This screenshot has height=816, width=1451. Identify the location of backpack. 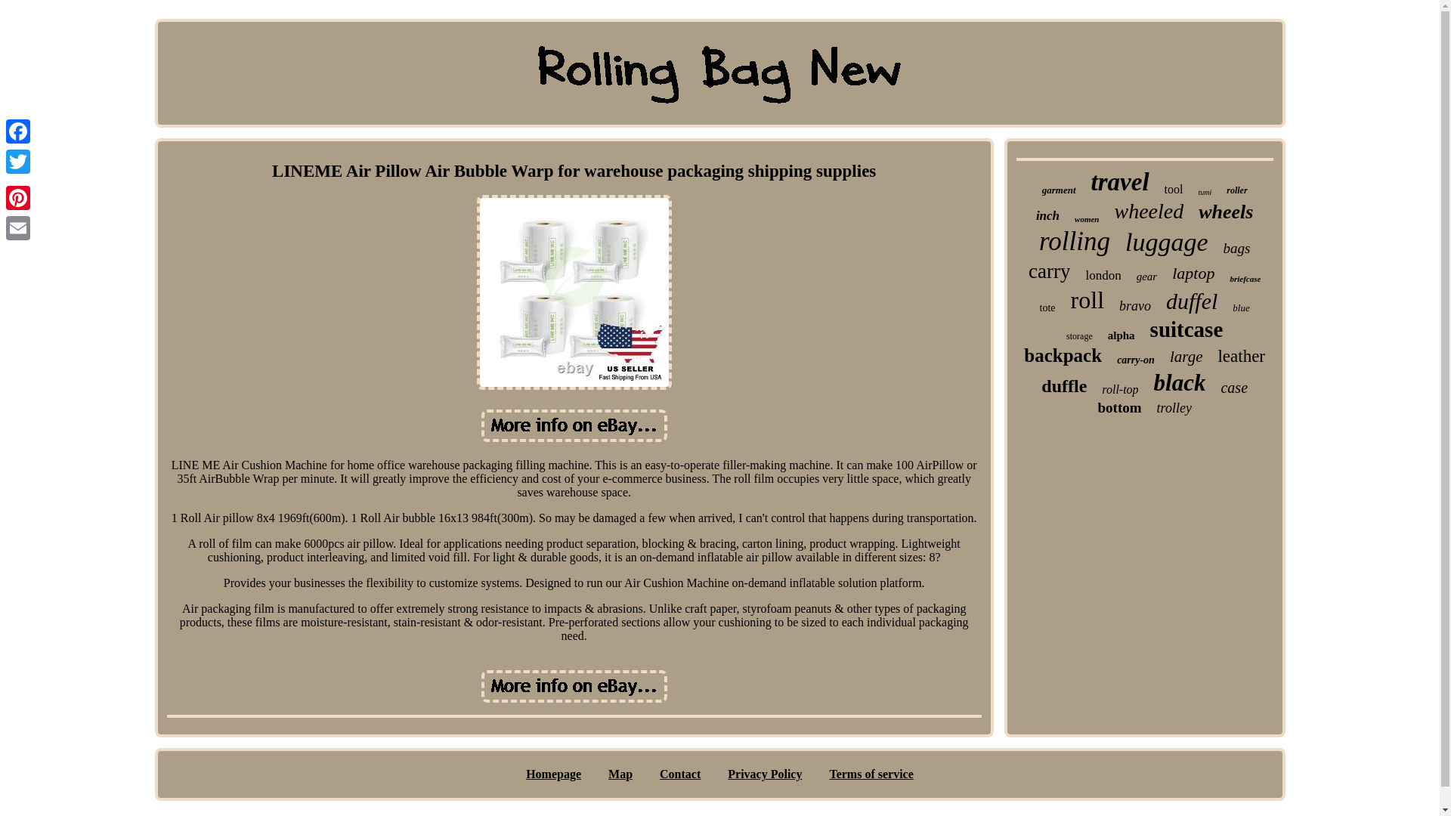
(1063, 355).